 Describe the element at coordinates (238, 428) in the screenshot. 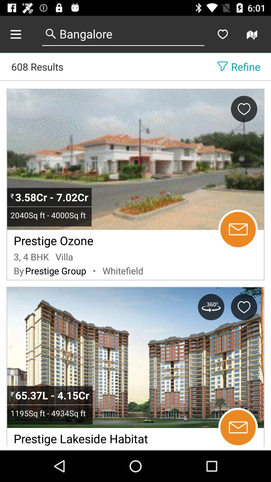

I see `go to message` at that location.